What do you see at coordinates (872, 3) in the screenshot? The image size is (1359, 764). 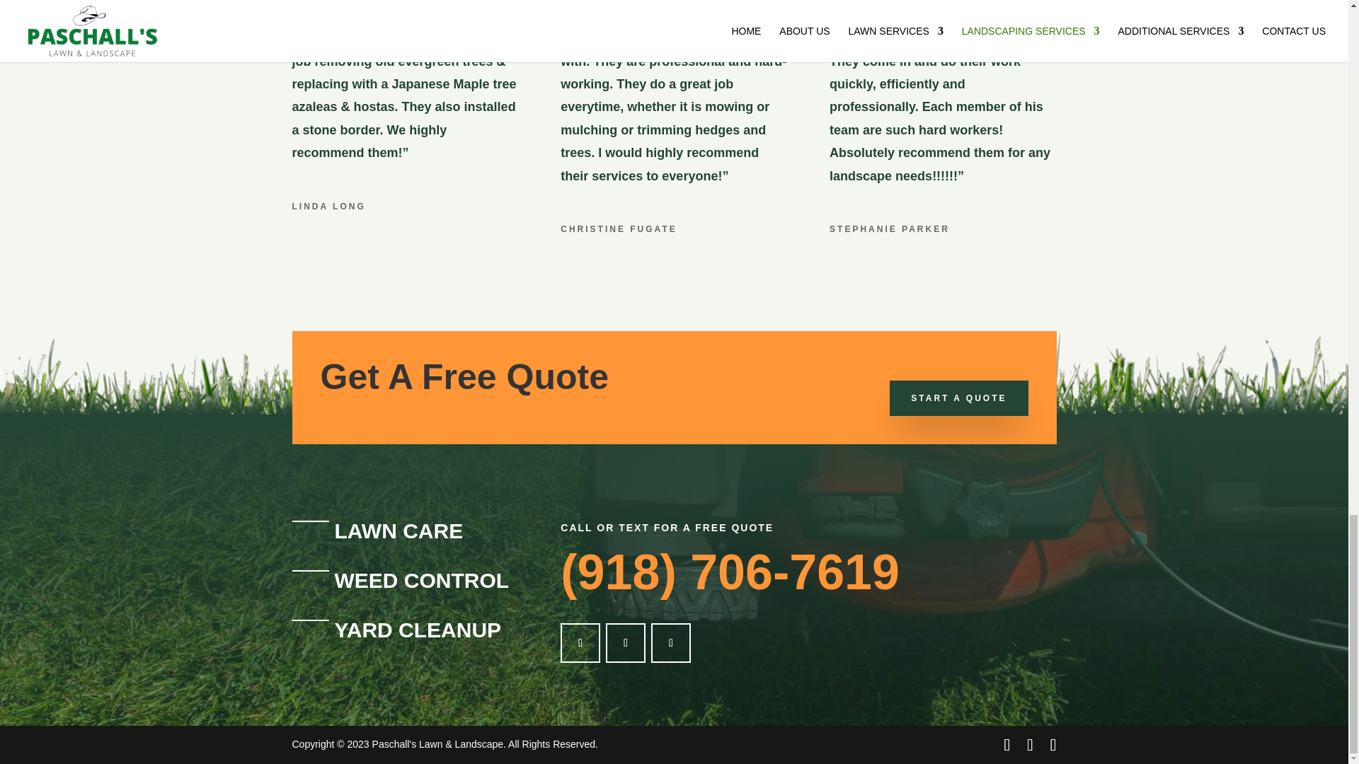 I see `landscape-maintenance-09` at bounding box center [872, 3].